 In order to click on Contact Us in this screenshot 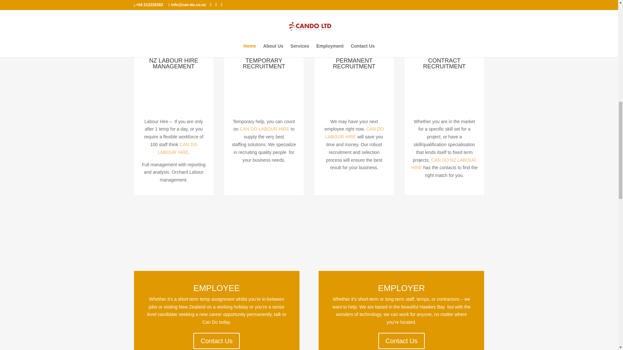, I will do `click(401, 341)`.